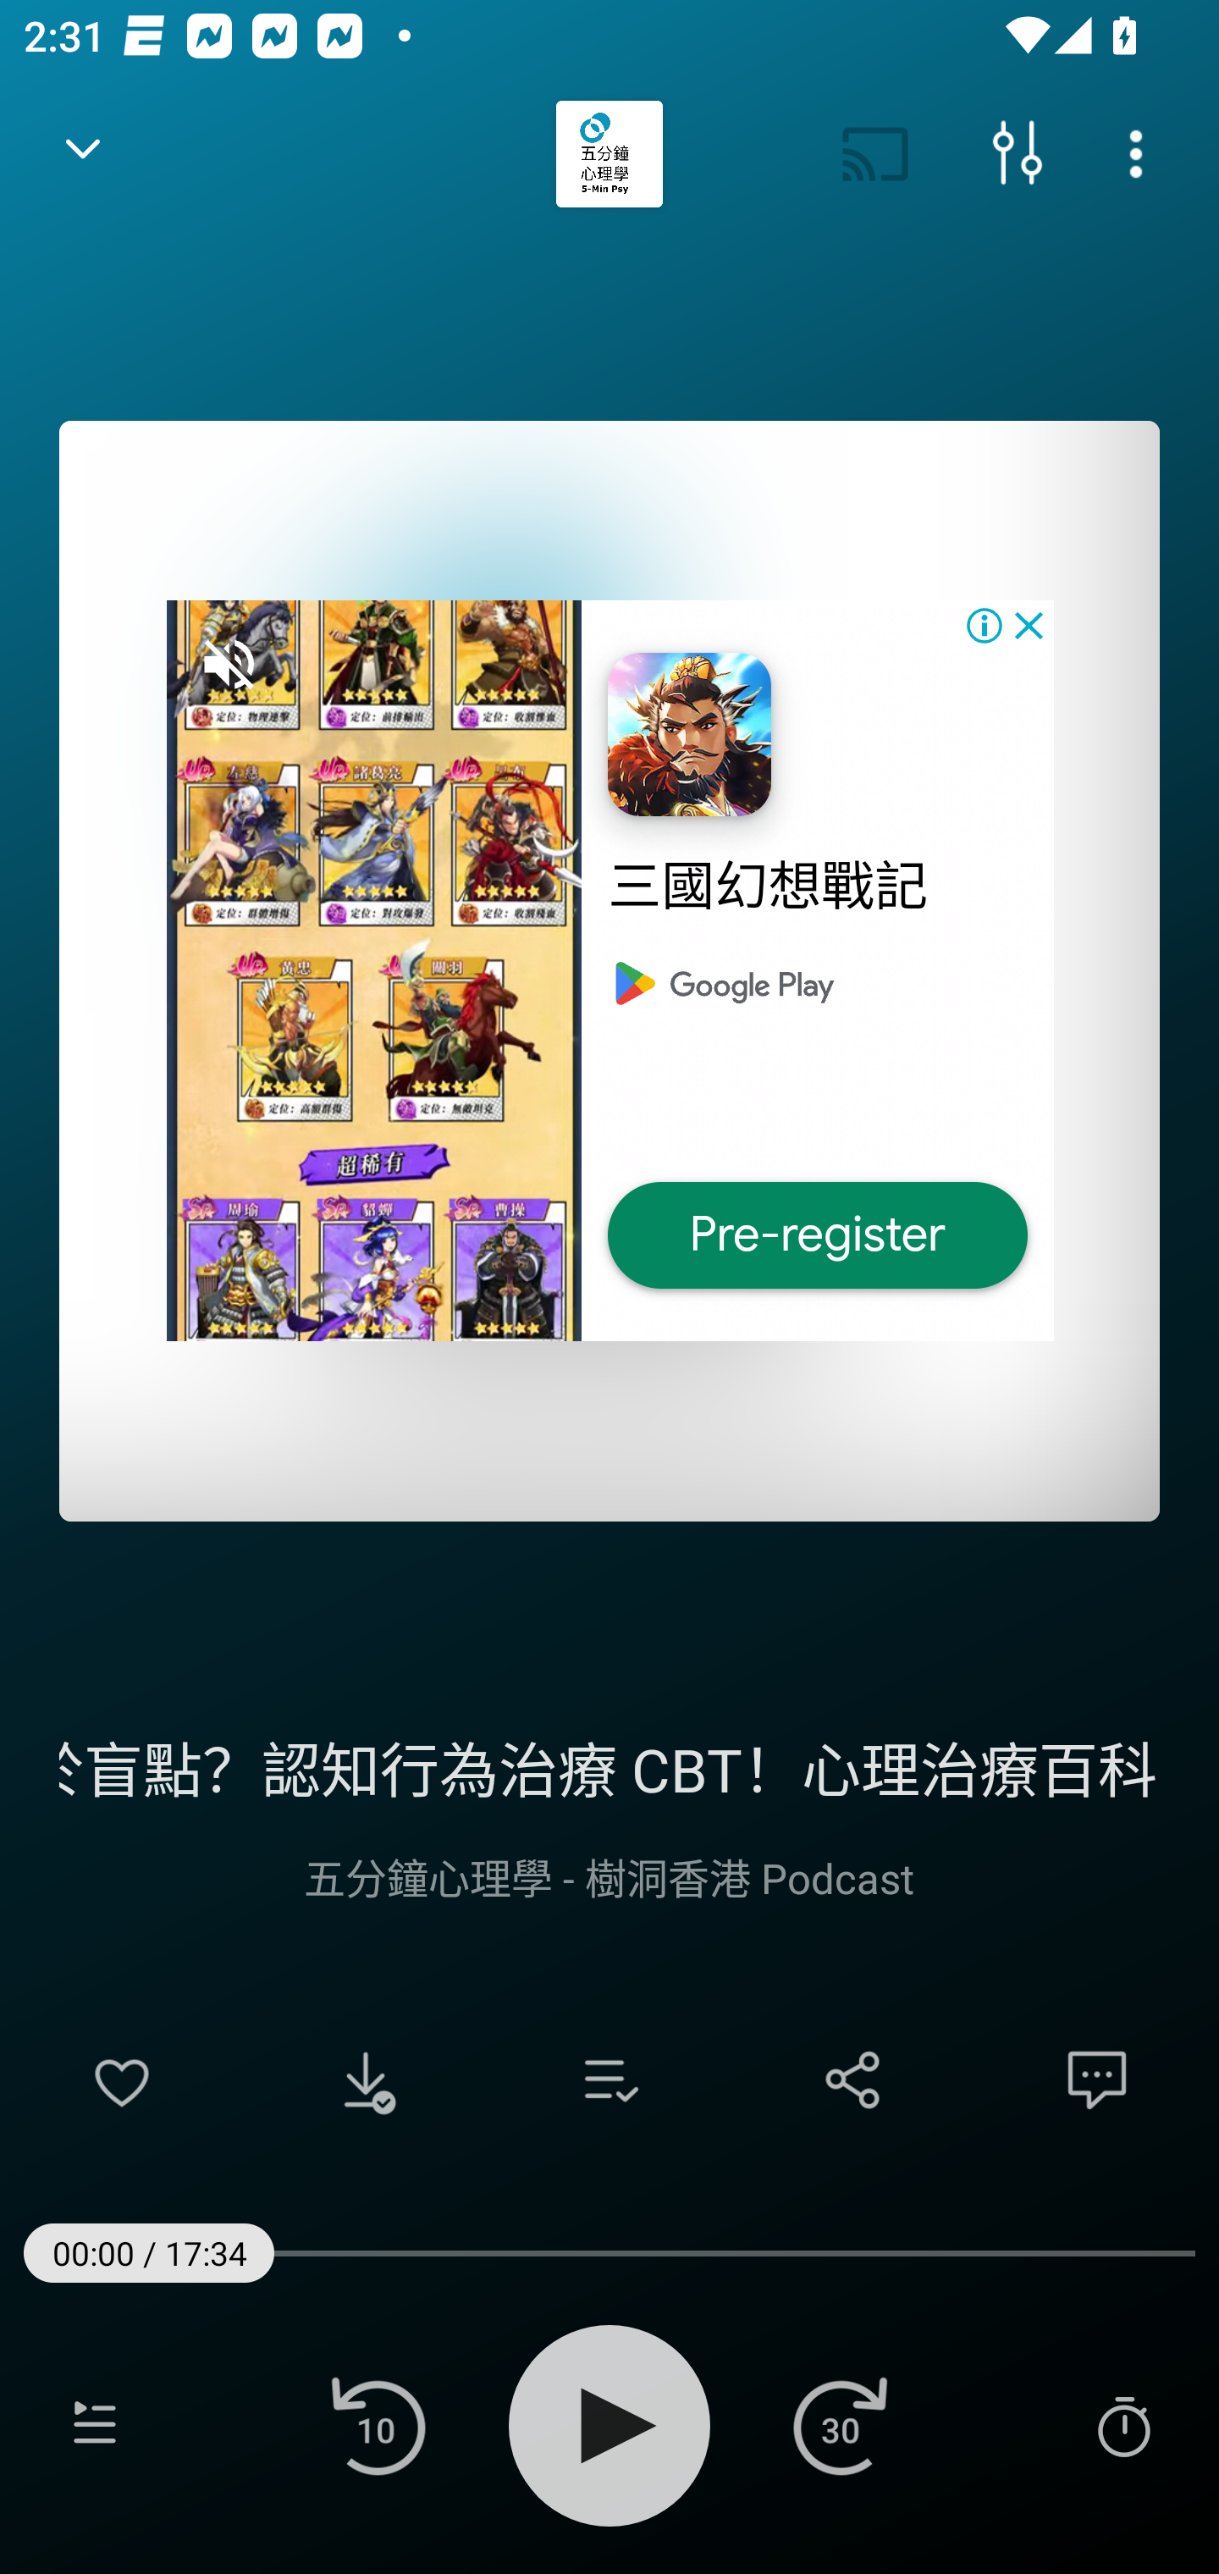  I want to click on Pre-register, so click(818, 1235).